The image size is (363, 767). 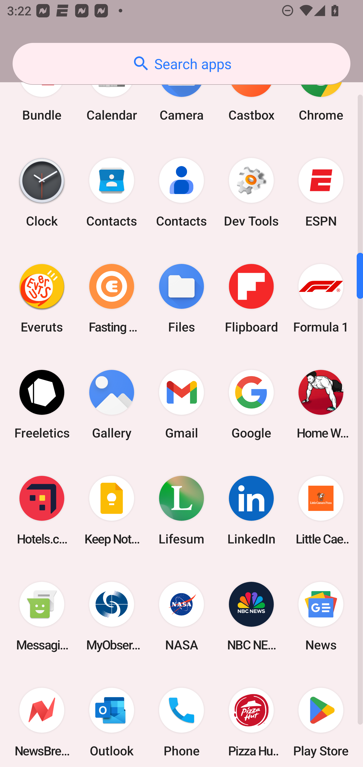 I want to click on Phone, so click(x=181, y=718).